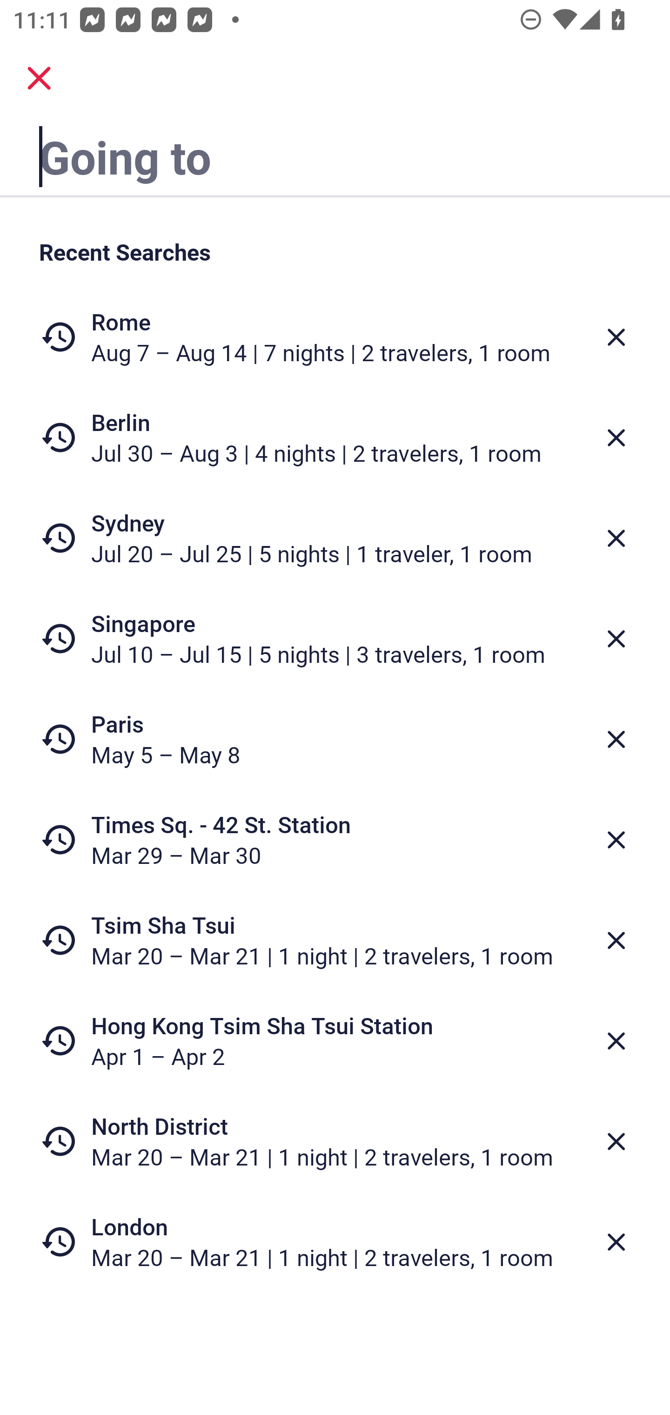 The width and height of the screenshot is (670, 1415). Describe the element at coordinates (335, 840) in the screenshot. I see `Times Sq. - 42 St. Station Mar 29 – Mar 30` at that location.